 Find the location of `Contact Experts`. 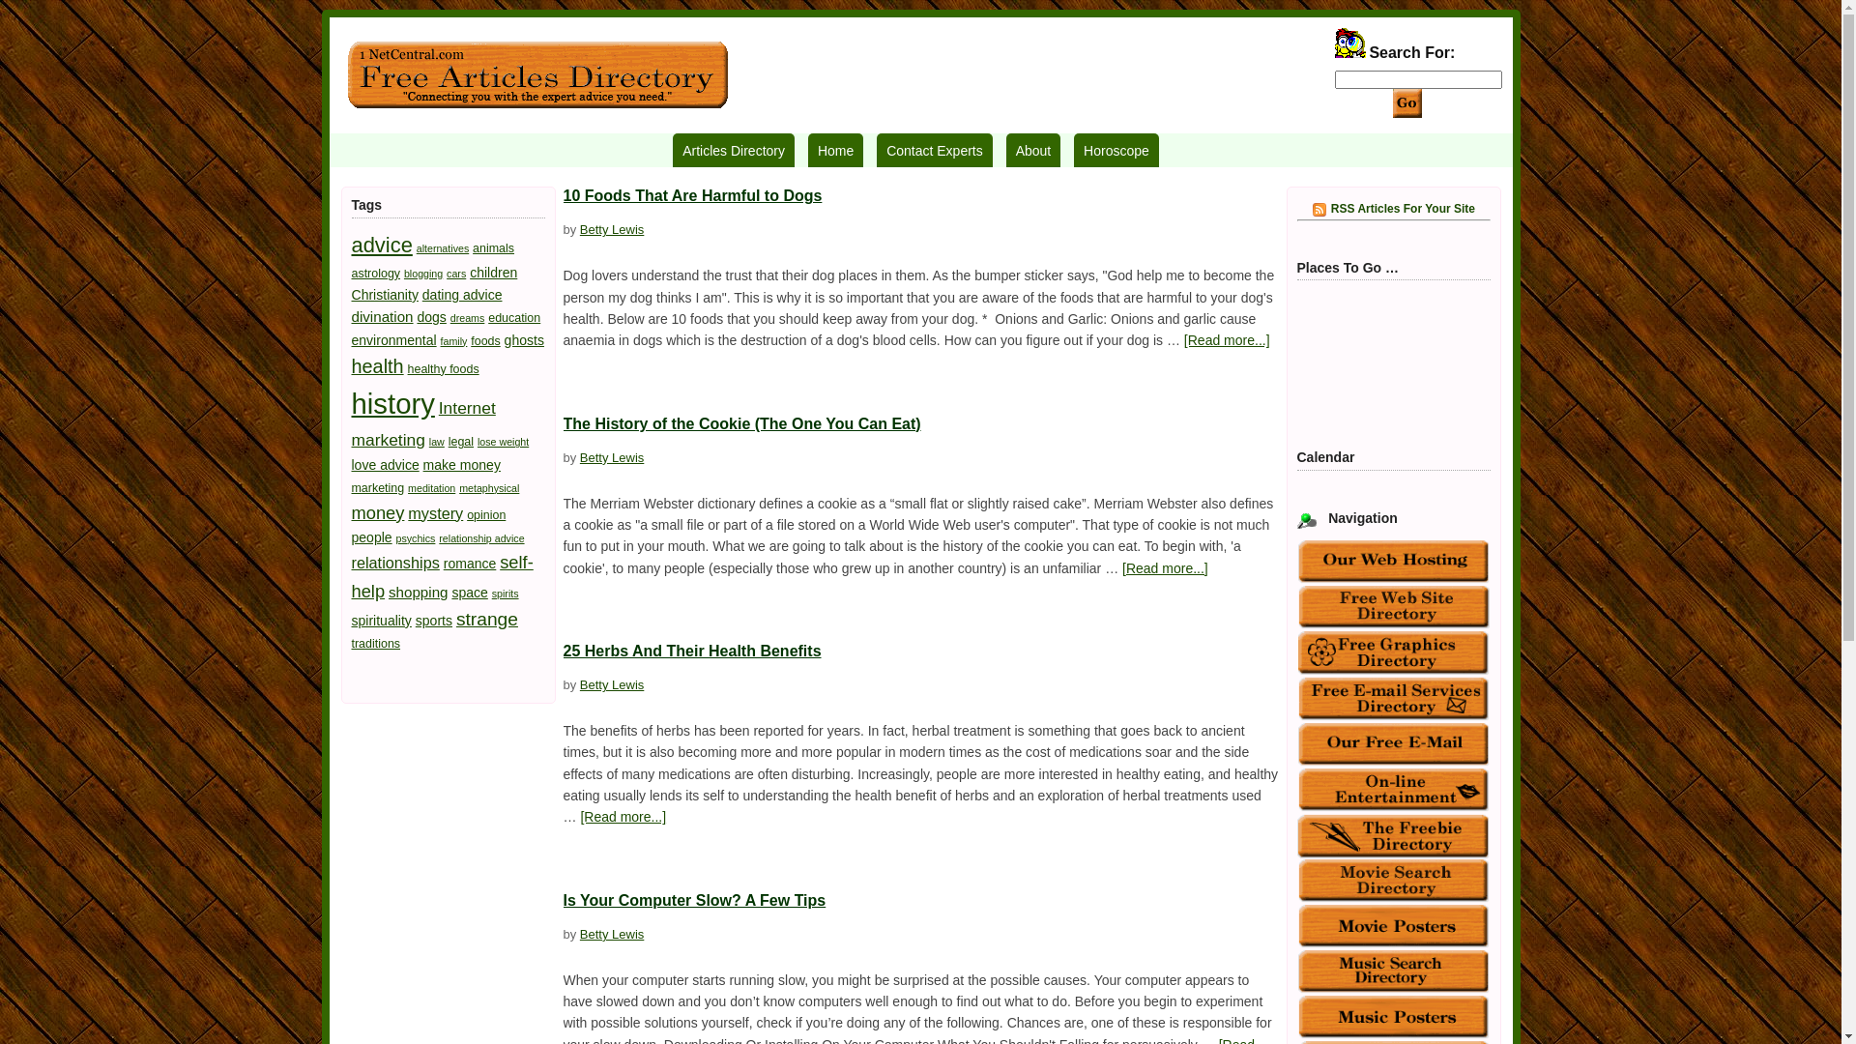

Contact Experts is located at coordinates (935, 151).